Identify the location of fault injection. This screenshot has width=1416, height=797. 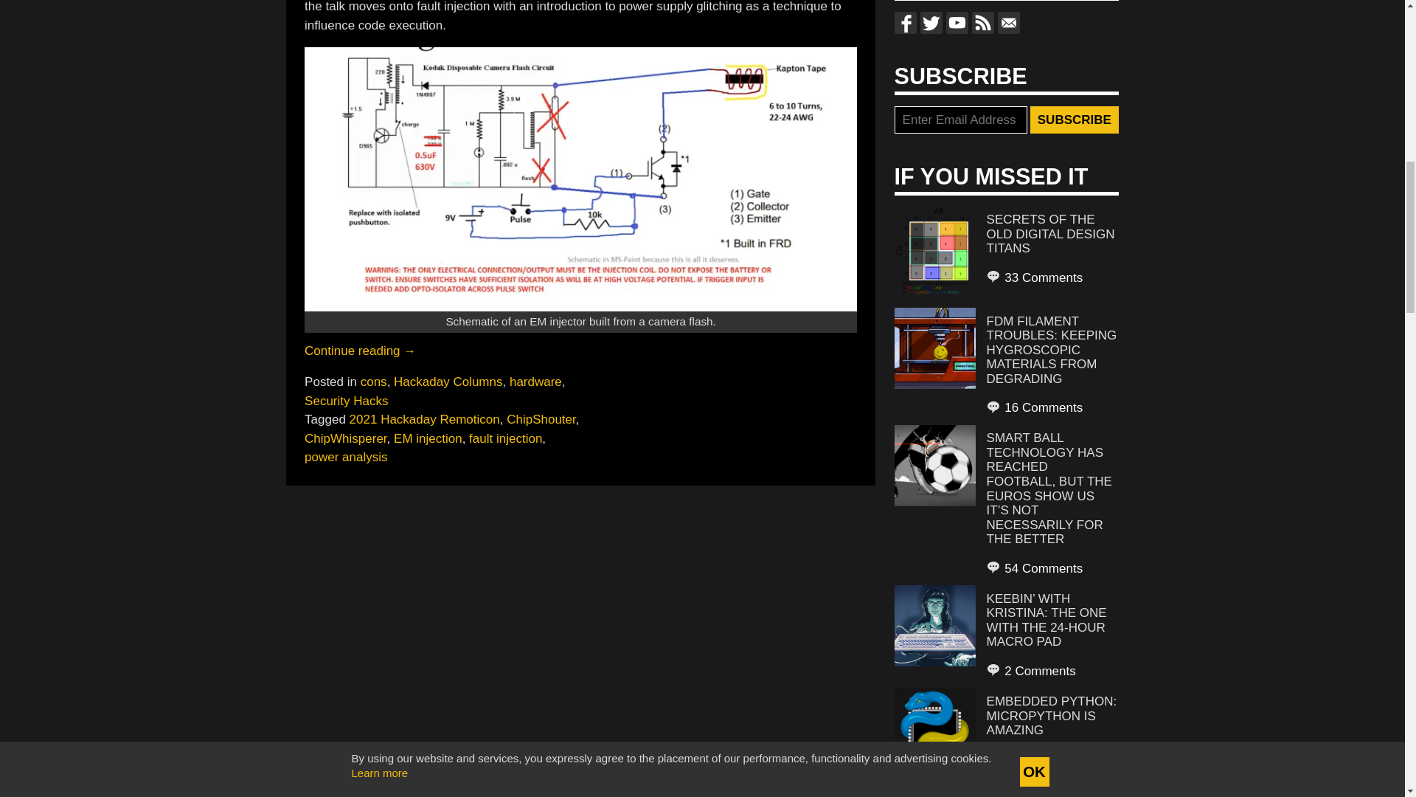
(505, 438).